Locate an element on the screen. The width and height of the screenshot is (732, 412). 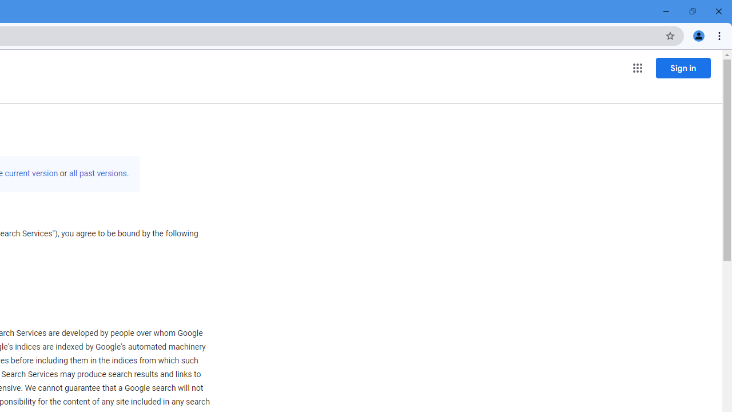
all past versions is located at coordinates (97, 173).